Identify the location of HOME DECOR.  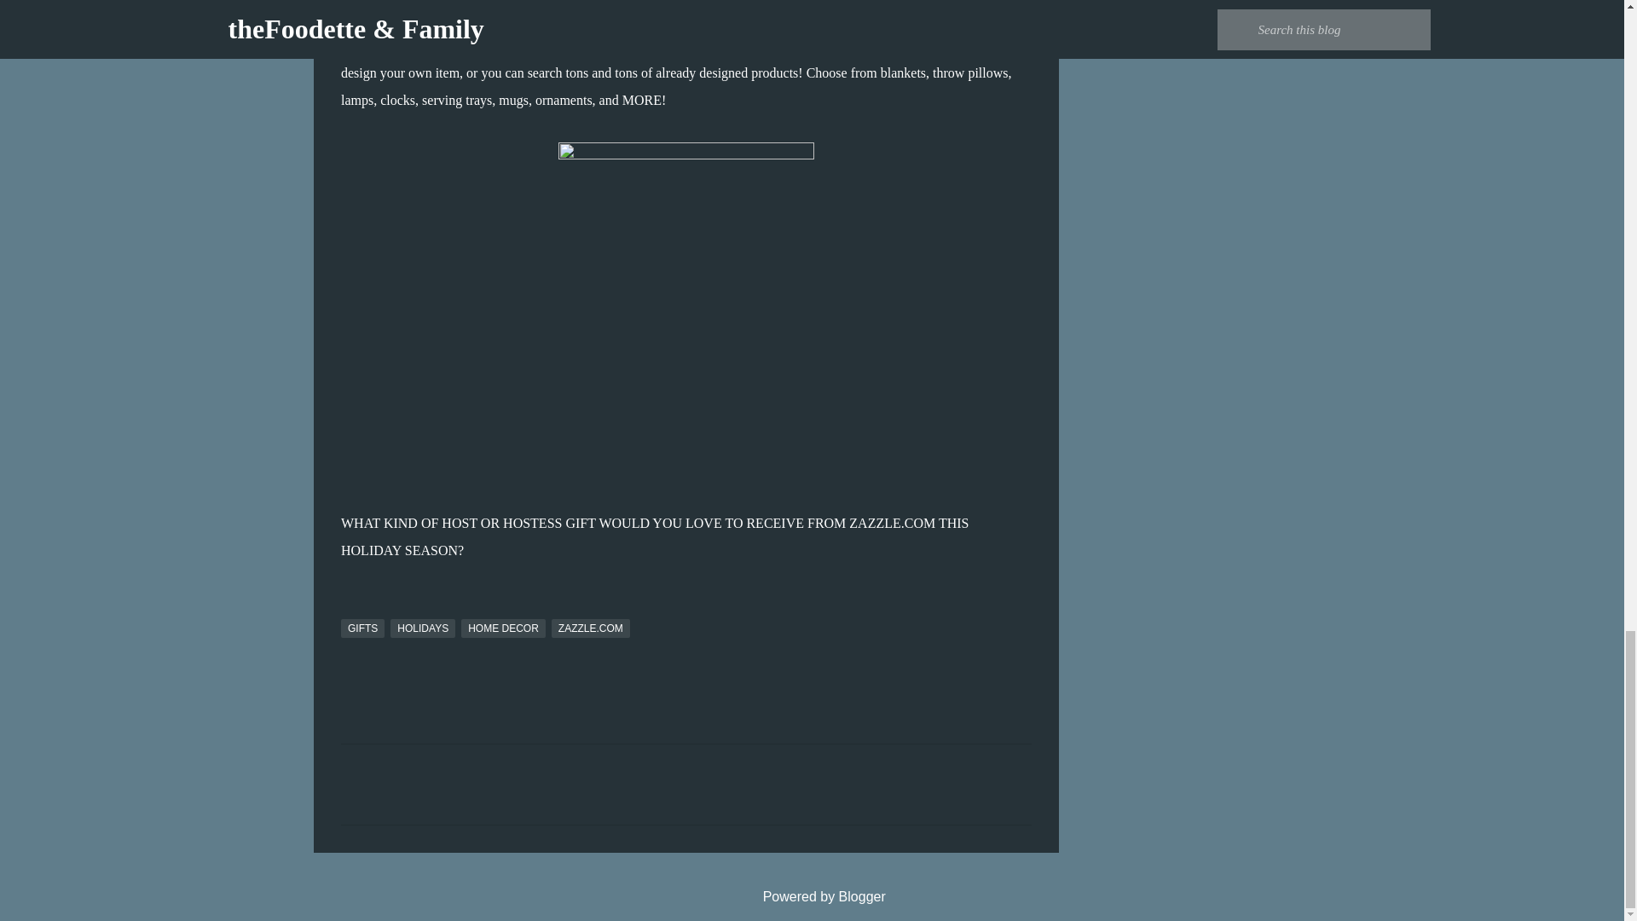
(503, 628).